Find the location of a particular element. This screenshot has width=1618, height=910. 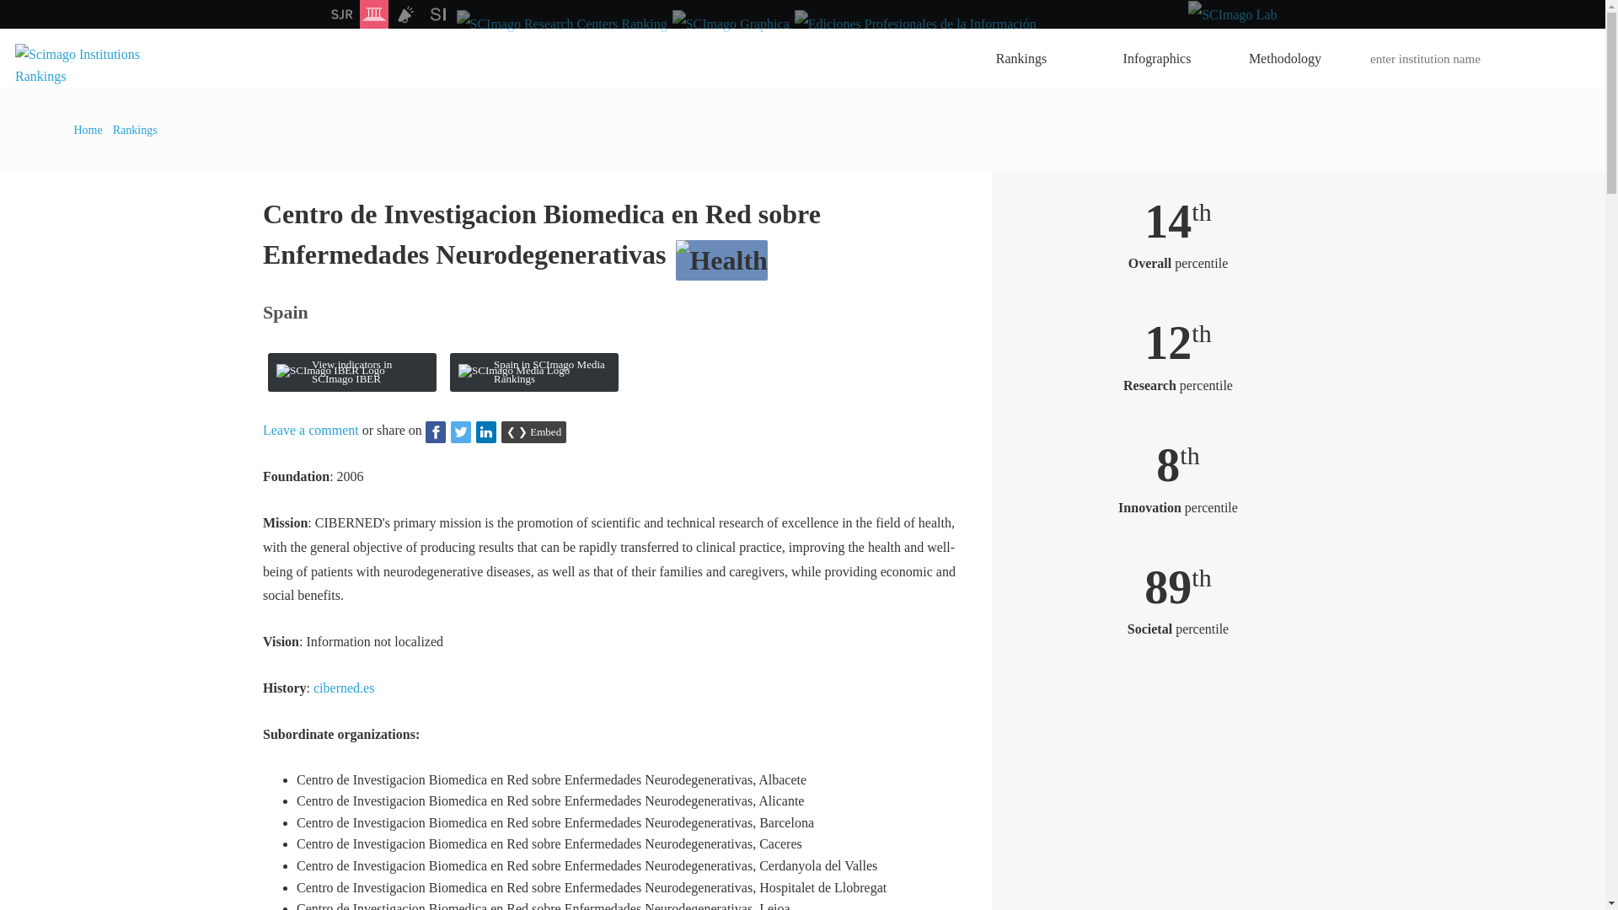

visit SCImagoIBER is located at coordinates (352, 372).